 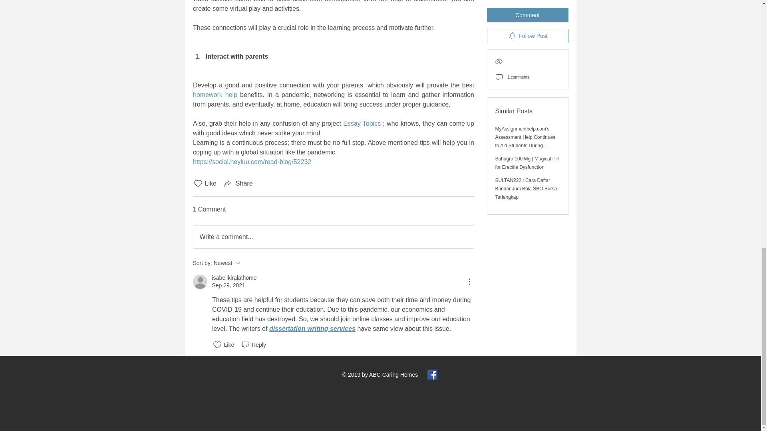 What do you see at coordinates (333, 237) in the screenshot?
I see `Essay Topics` at bounding box center [333, 237].